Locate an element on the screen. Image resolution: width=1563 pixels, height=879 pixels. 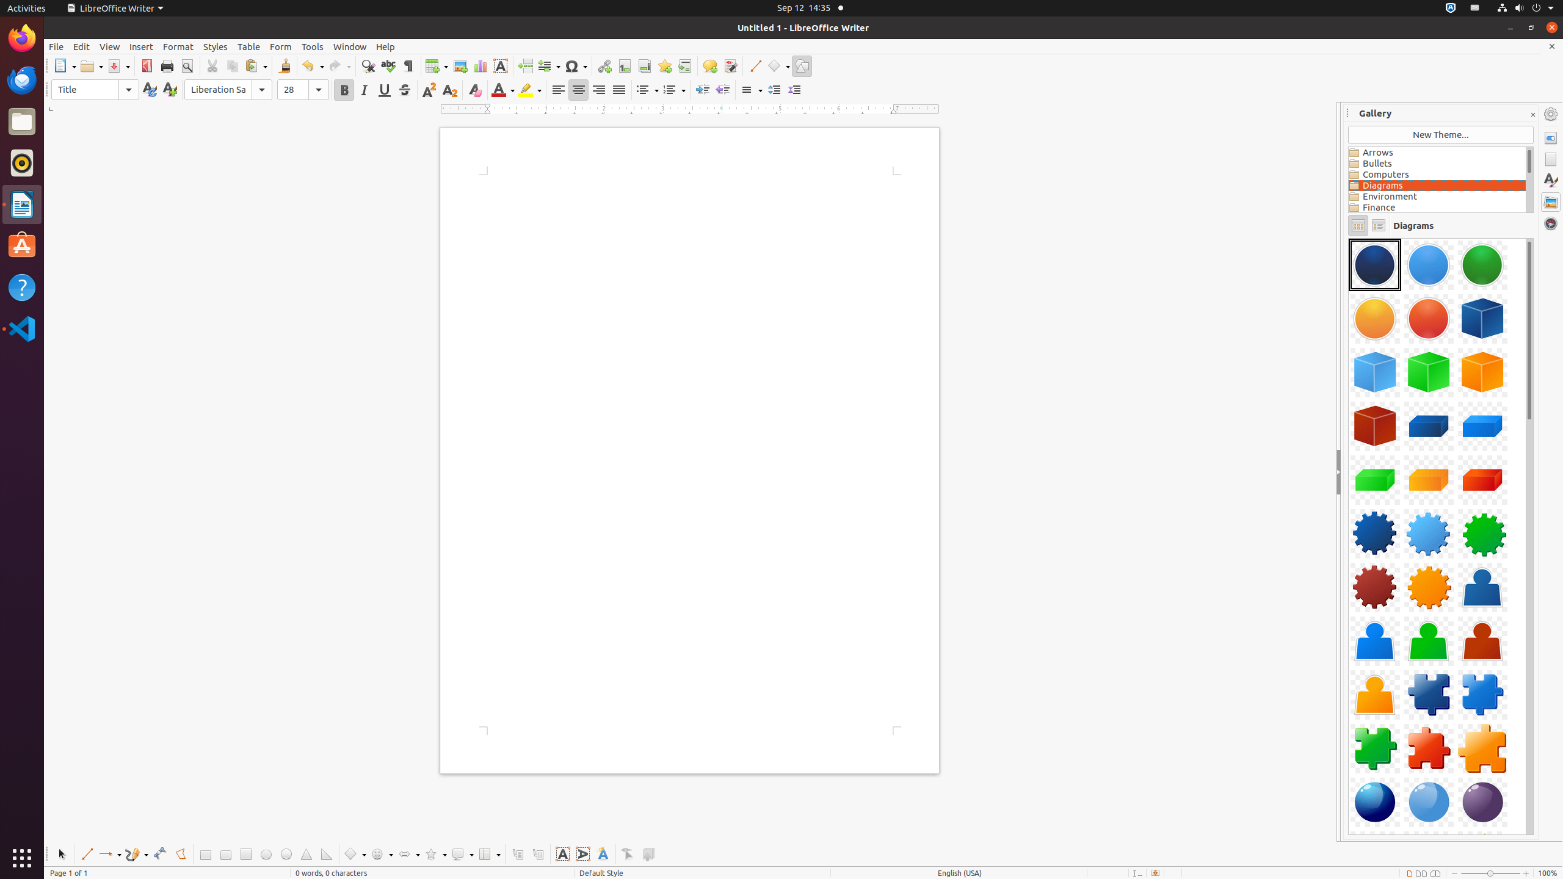
Clone is located at coordinates (285, 66).